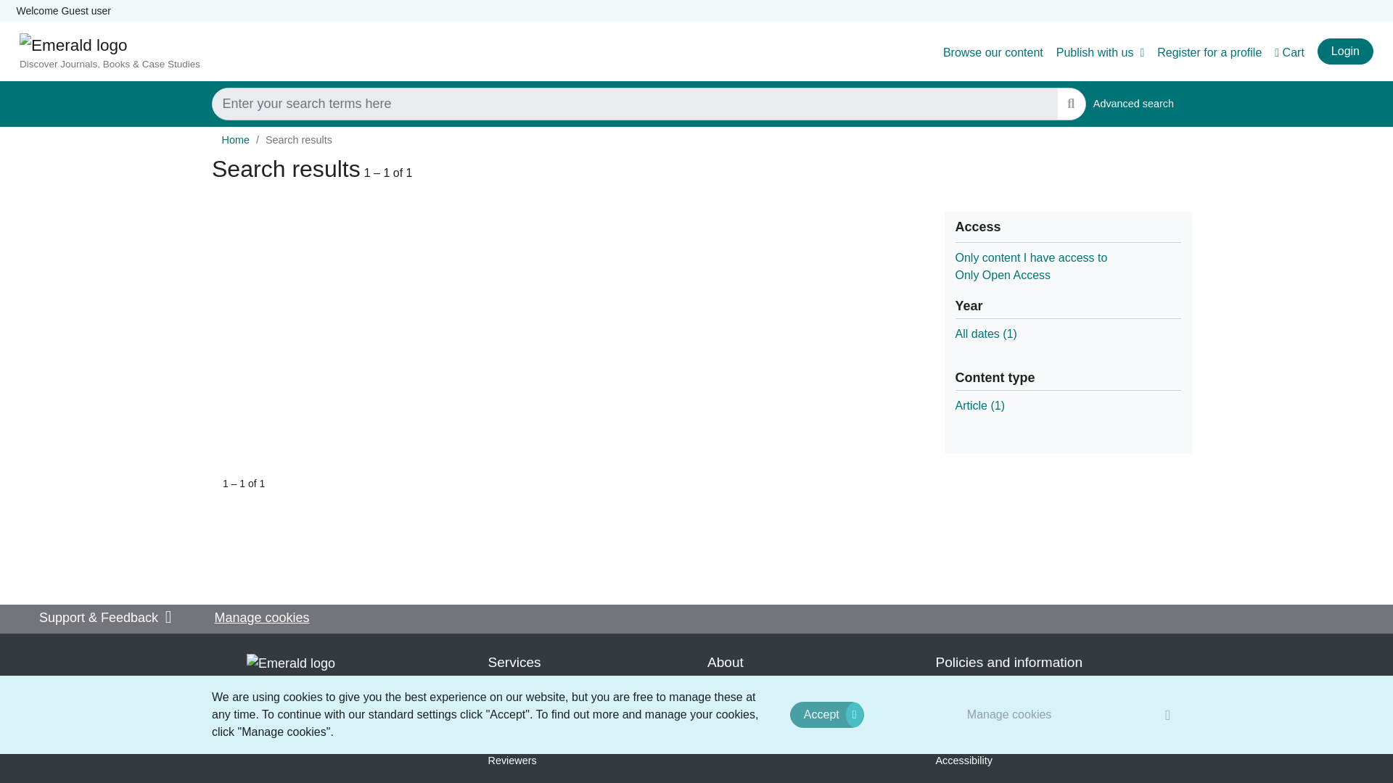  What do you see at coordinates (1133, 104) in the screenshot?
I see `Publish with us` at bounding box center [1133, 104].